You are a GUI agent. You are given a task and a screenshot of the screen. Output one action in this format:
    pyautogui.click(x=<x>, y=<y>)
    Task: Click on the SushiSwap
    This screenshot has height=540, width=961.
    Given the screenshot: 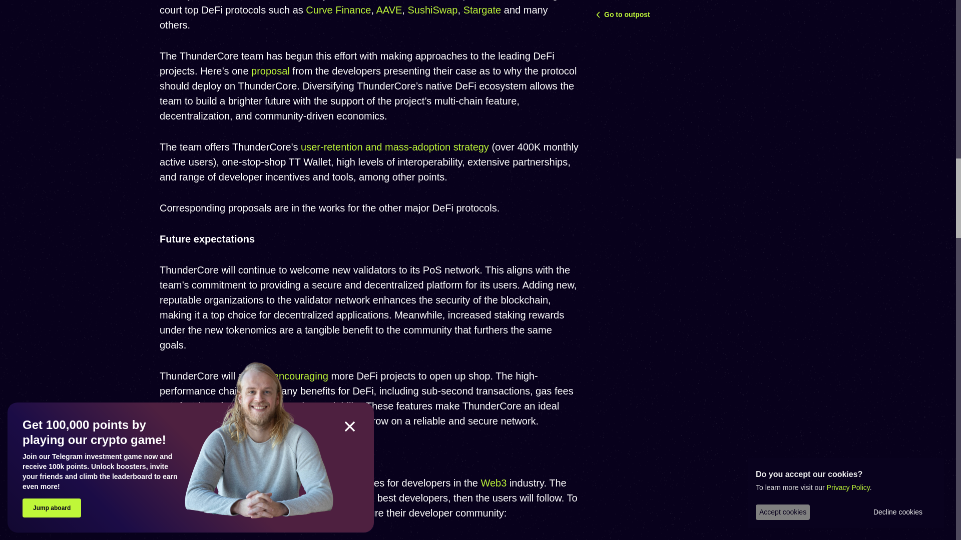 What is the action you would take?
    pyautogui.click(x=432, y=10)
    